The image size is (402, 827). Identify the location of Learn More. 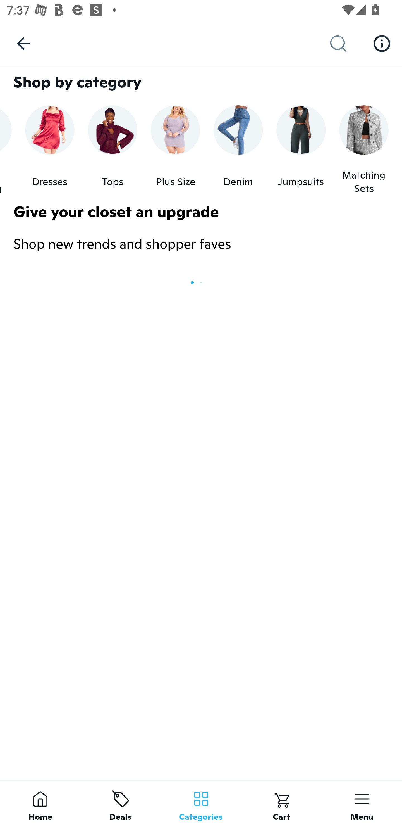
(382, 43).